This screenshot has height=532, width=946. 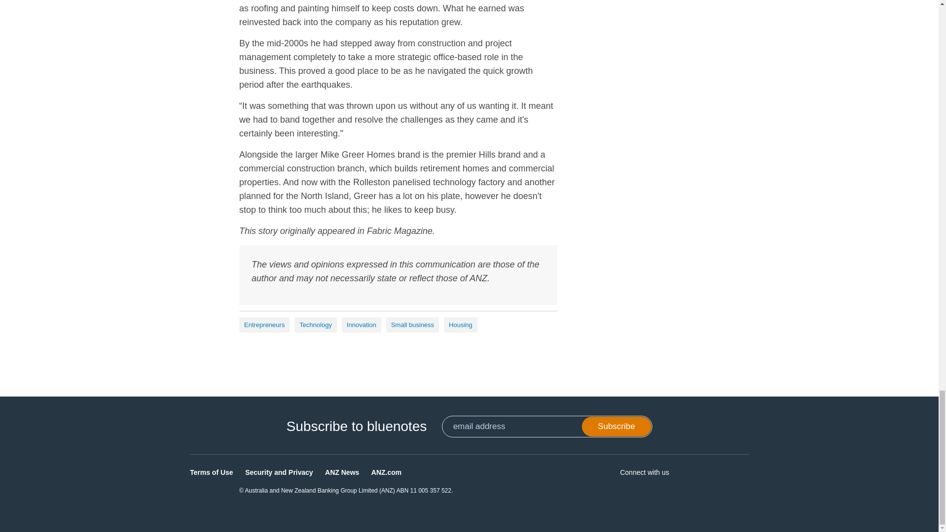 What do you see at coordinates (460, 325) in the screenshot?
I see `Housing` at bounding box center [460, 325].